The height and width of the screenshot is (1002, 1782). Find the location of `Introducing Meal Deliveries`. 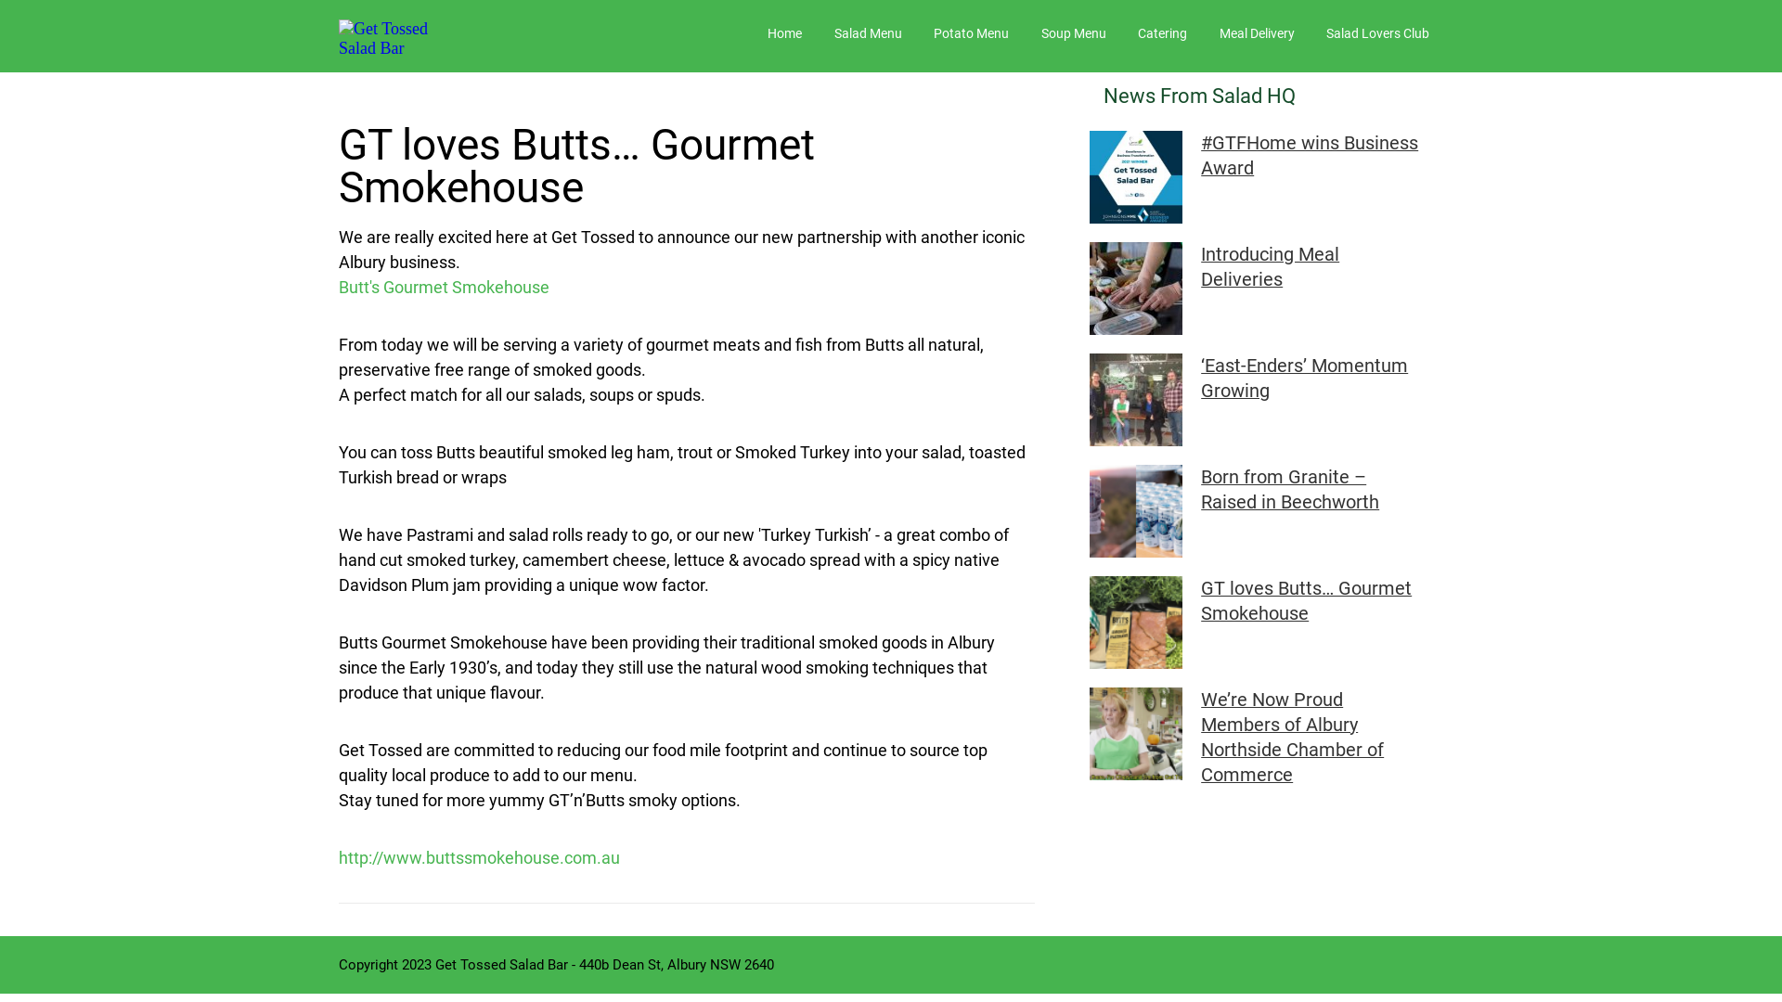

Introducing Meal Deliveries is located at coordinates (1307, 263).